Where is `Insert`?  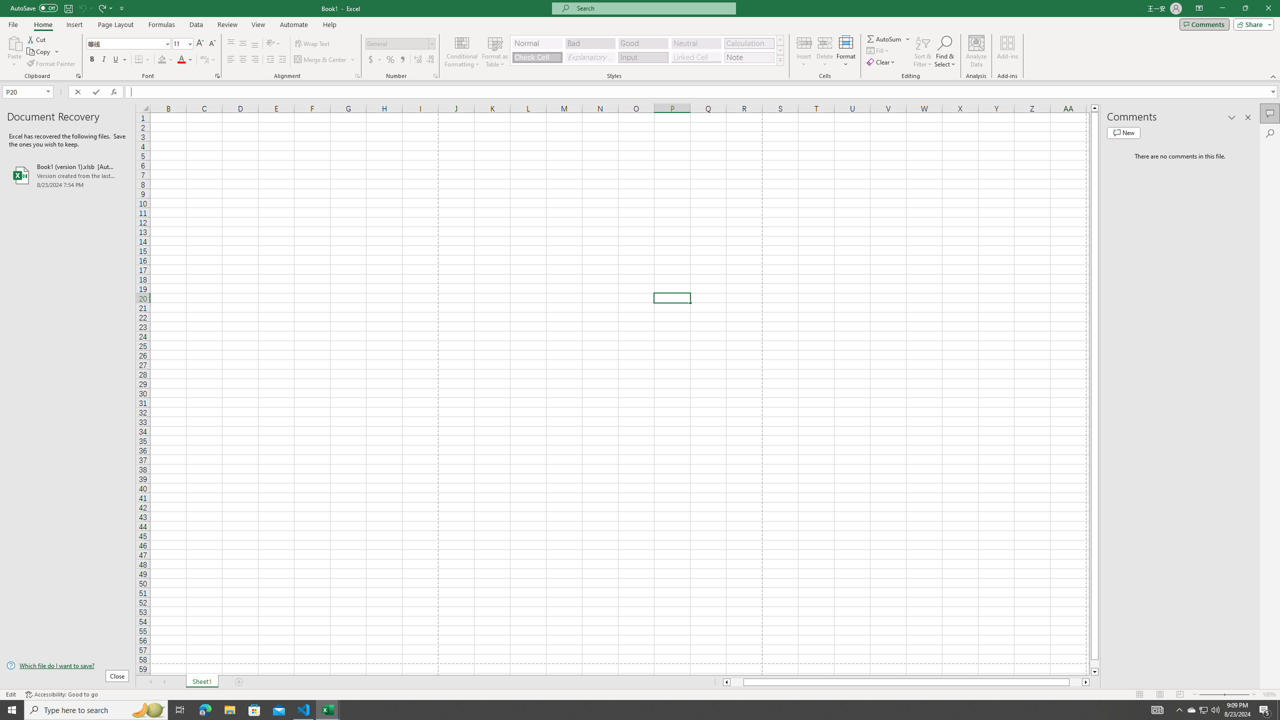
Insert is located at coordinates (804, 51).